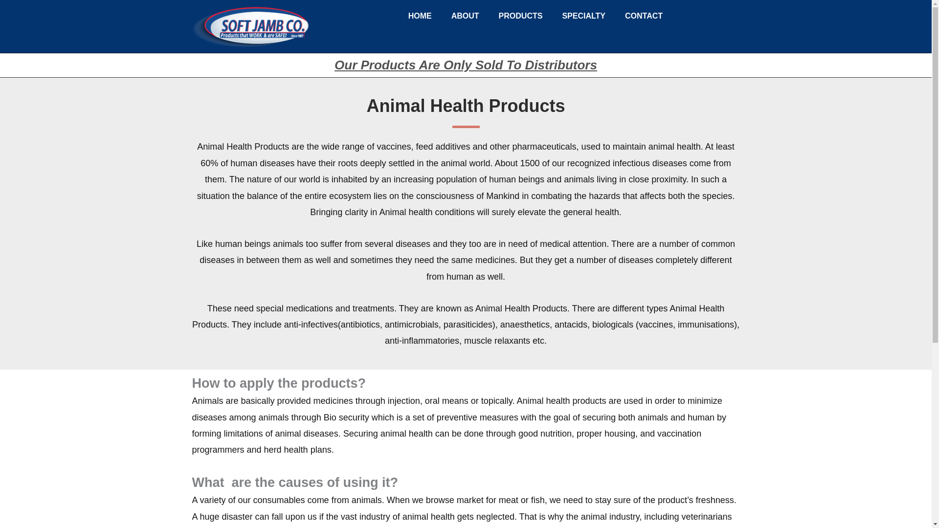 This screenshot has width=939, height=528. Describe the element at coordinates (420, 16) in the screenshot. I see `HOME` at that location.